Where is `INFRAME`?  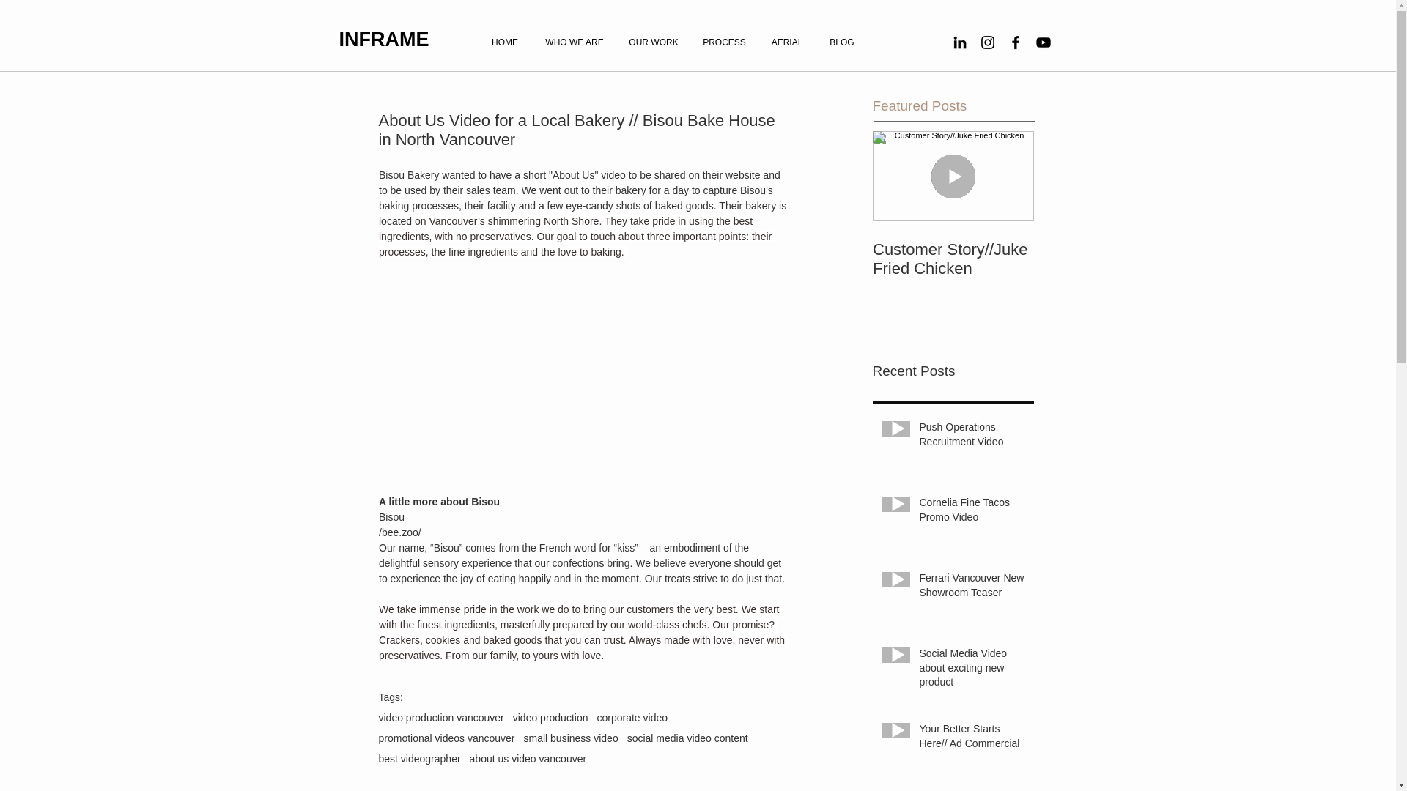 INFRAME is located at coordinates (384, 40).